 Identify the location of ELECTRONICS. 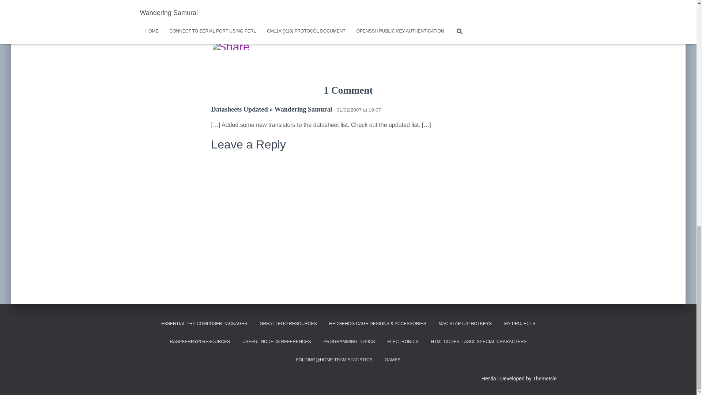
(403, 342).